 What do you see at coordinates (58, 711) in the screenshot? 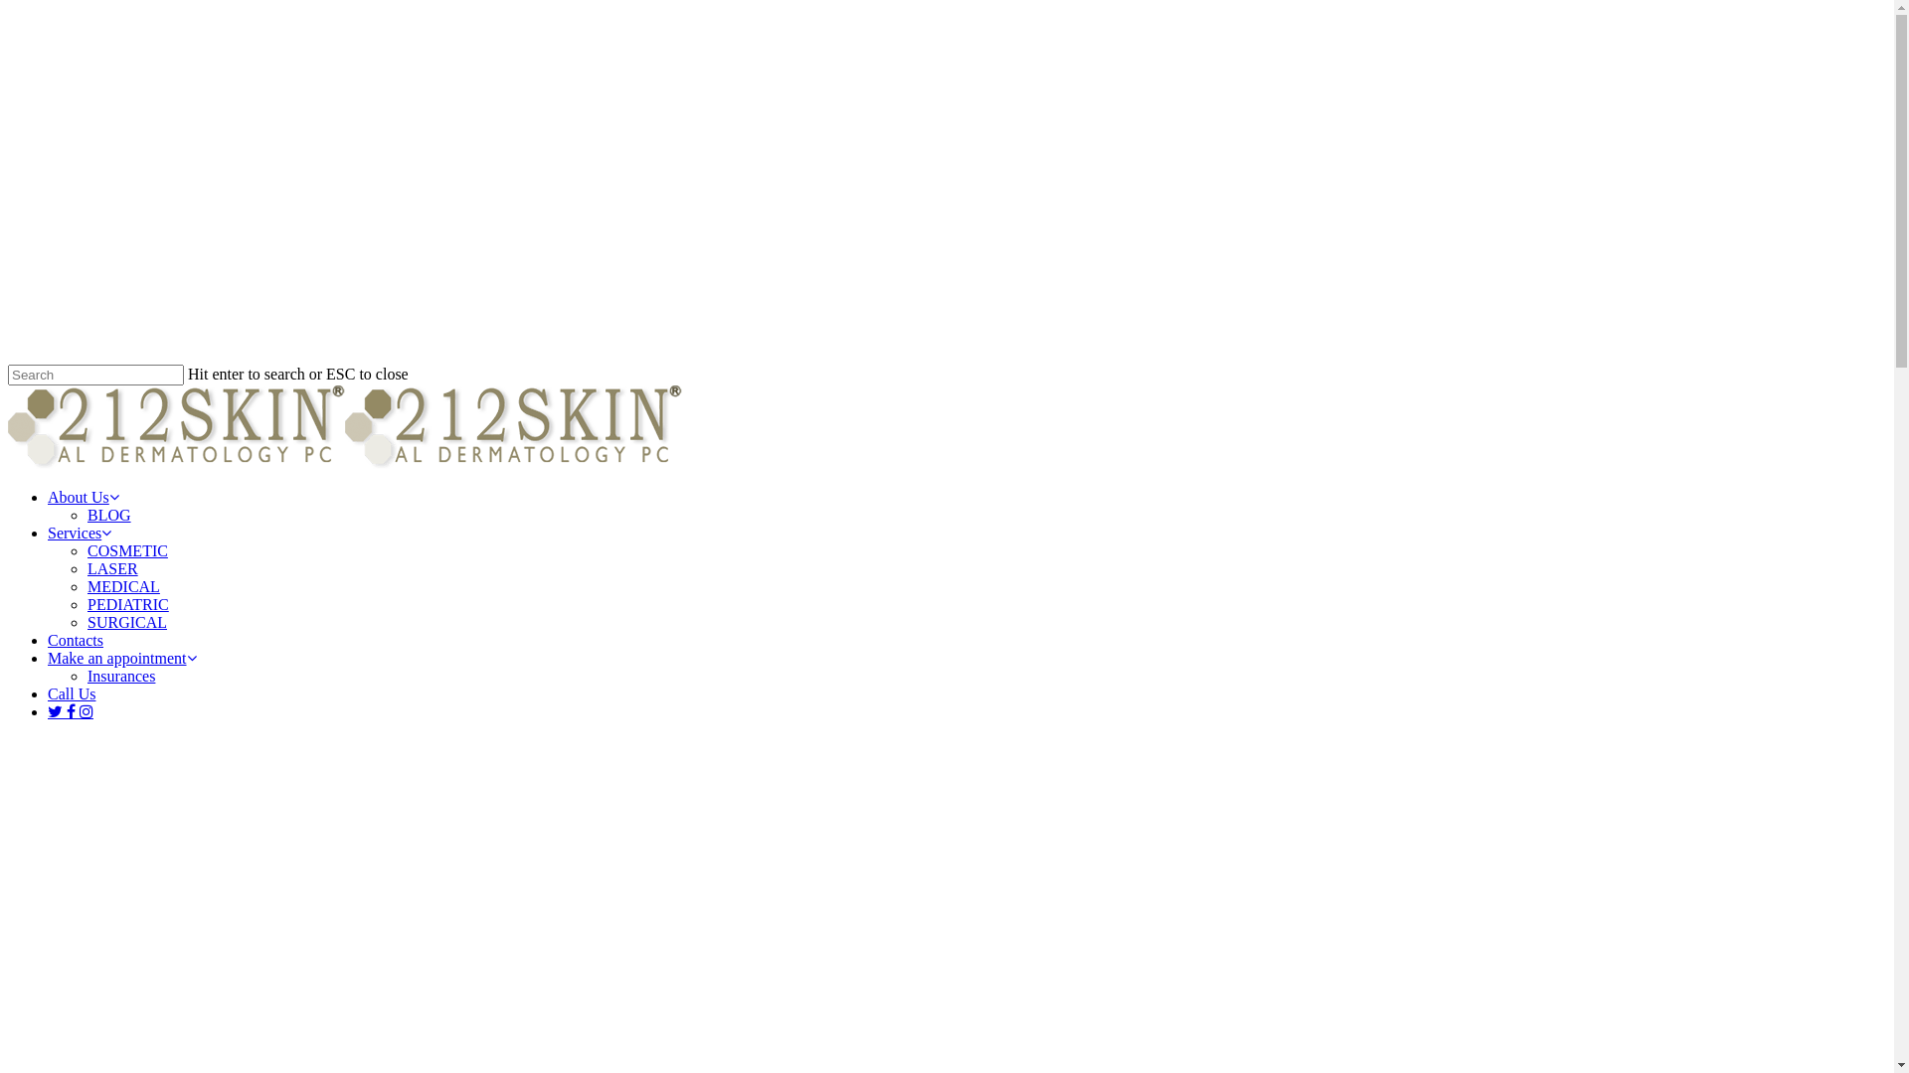
I see `twitter` at bounding box center [58, 711].